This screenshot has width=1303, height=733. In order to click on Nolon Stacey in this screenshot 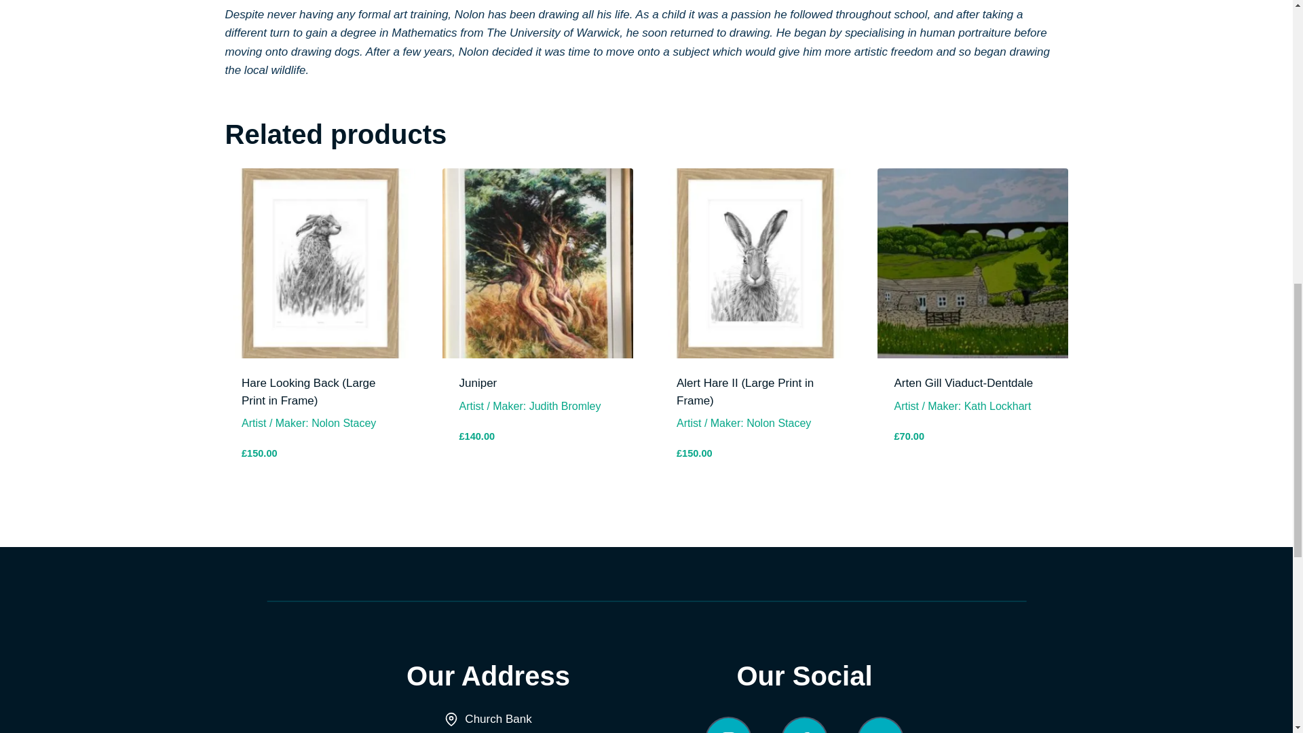, I will do `click(778, 422)`.